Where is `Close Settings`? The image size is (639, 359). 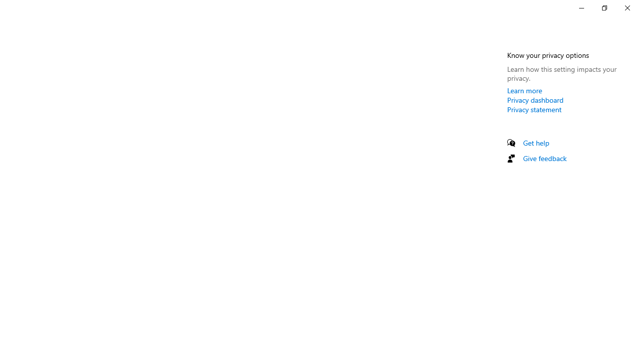 Close Settings is located at coordinates (627, 8).